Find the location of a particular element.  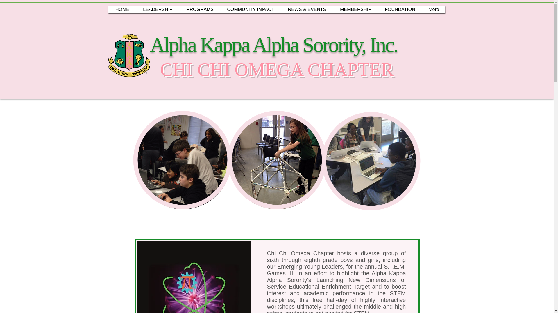

MEMBERSHIP is located at coordinates (356, 9).